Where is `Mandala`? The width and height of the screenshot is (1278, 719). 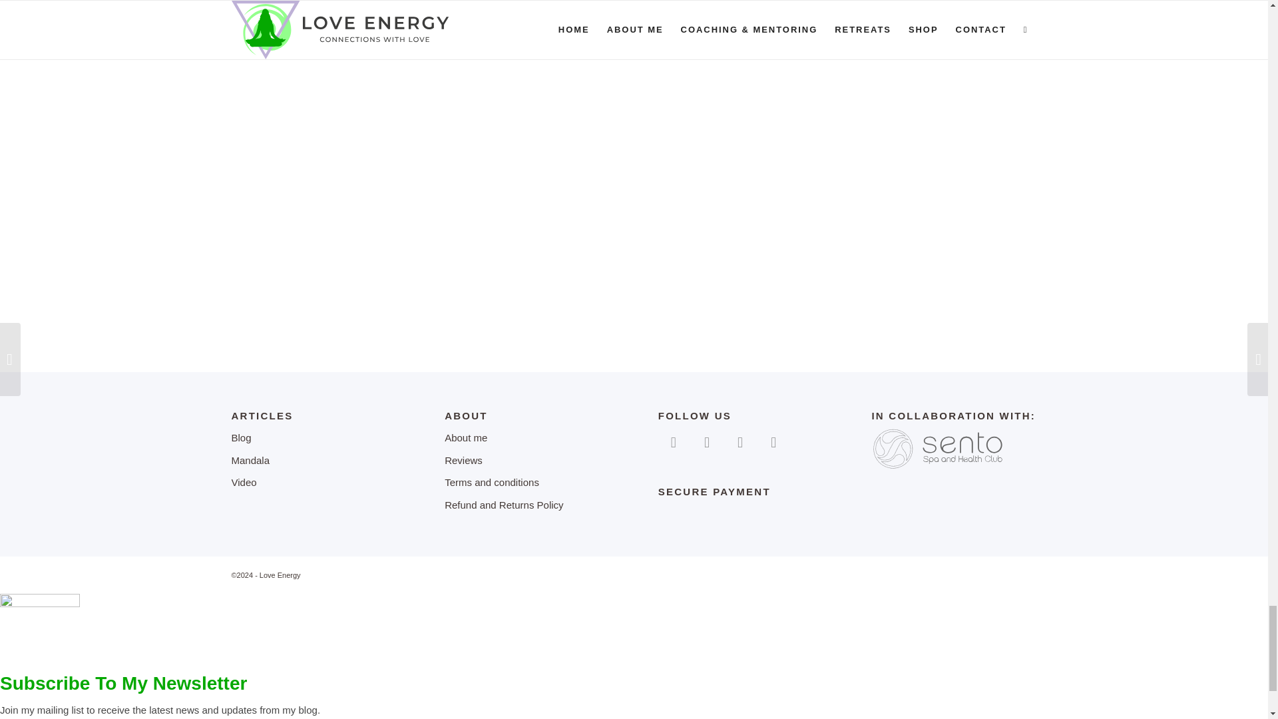 Mandala is located at coordinates (314, 461).